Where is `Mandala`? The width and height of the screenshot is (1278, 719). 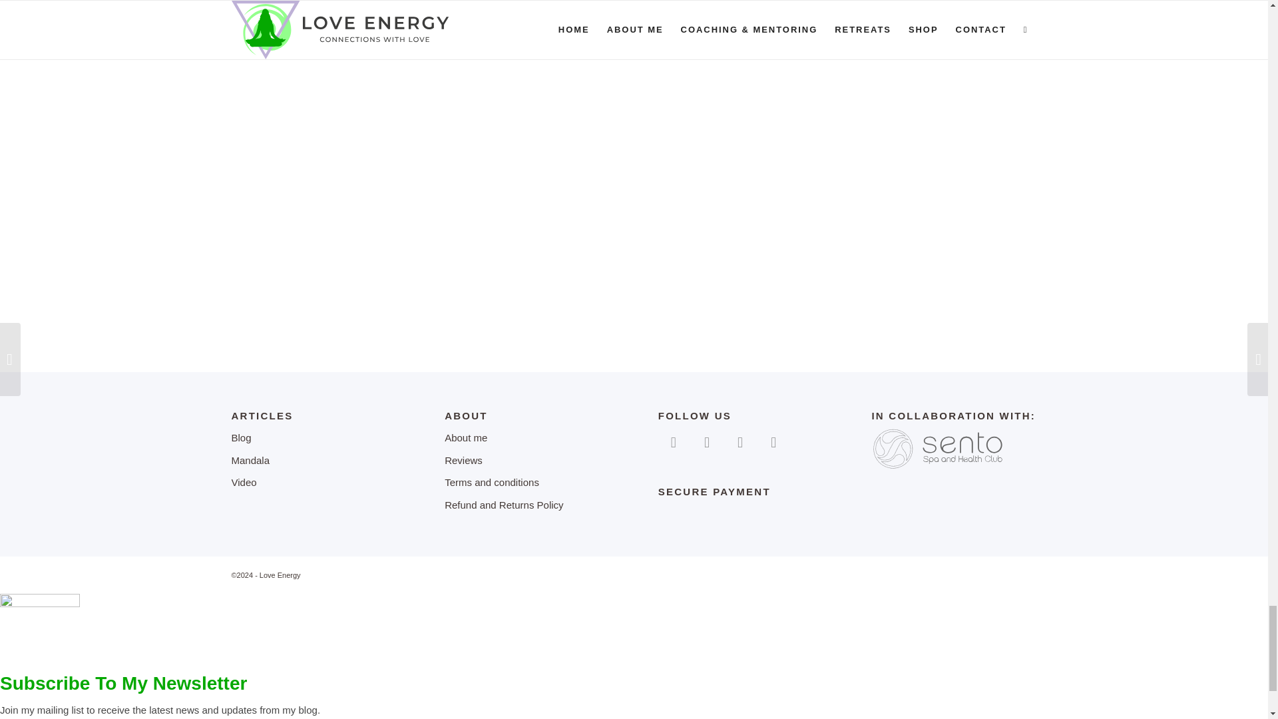 Mandala is located at coordinates (314, 461).